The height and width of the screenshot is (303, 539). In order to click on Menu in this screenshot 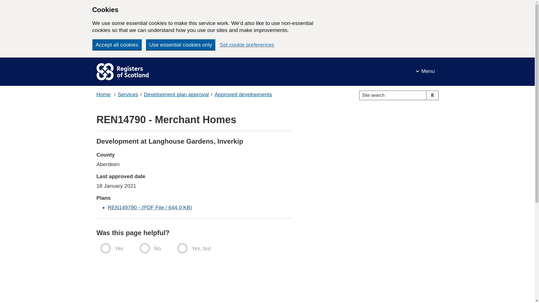, I will do `click(425, 71)`.